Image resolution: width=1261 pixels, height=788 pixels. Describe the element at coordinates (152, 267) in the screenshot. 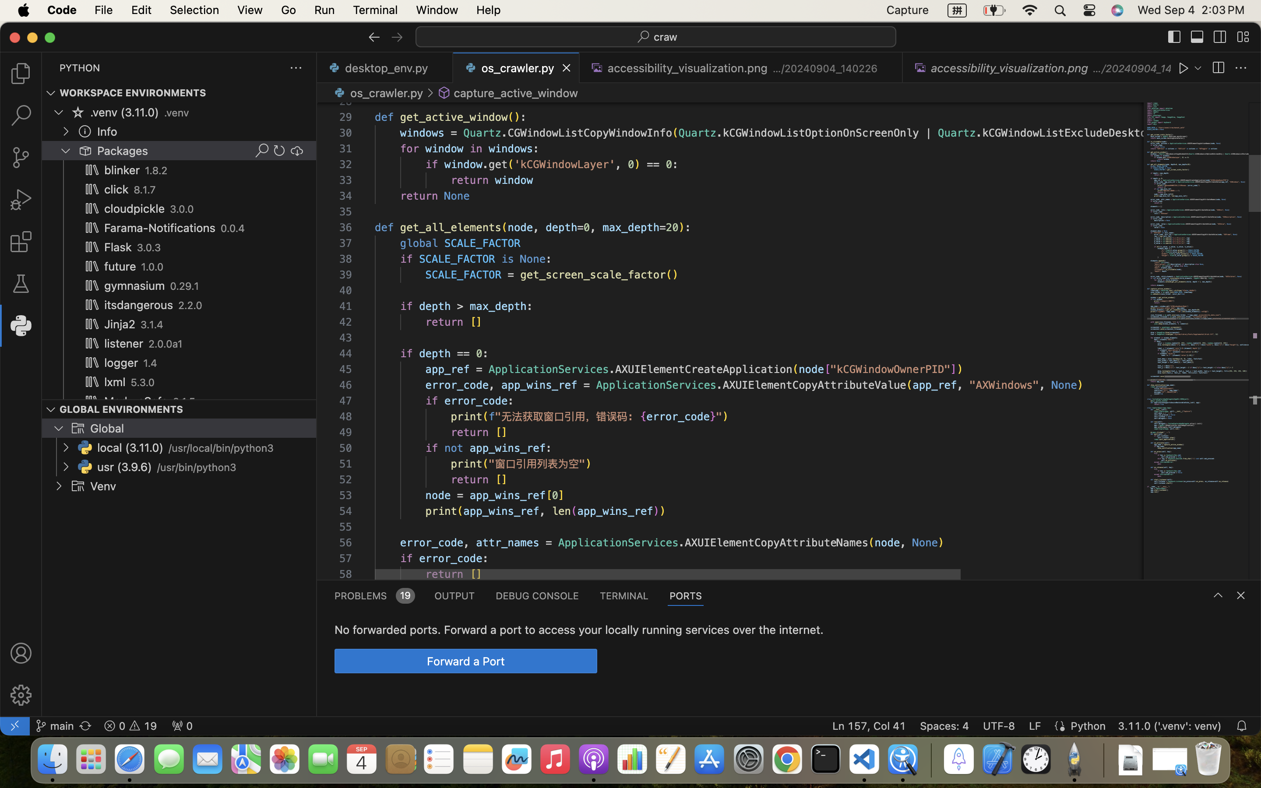

I see `1.0.0` at that location.